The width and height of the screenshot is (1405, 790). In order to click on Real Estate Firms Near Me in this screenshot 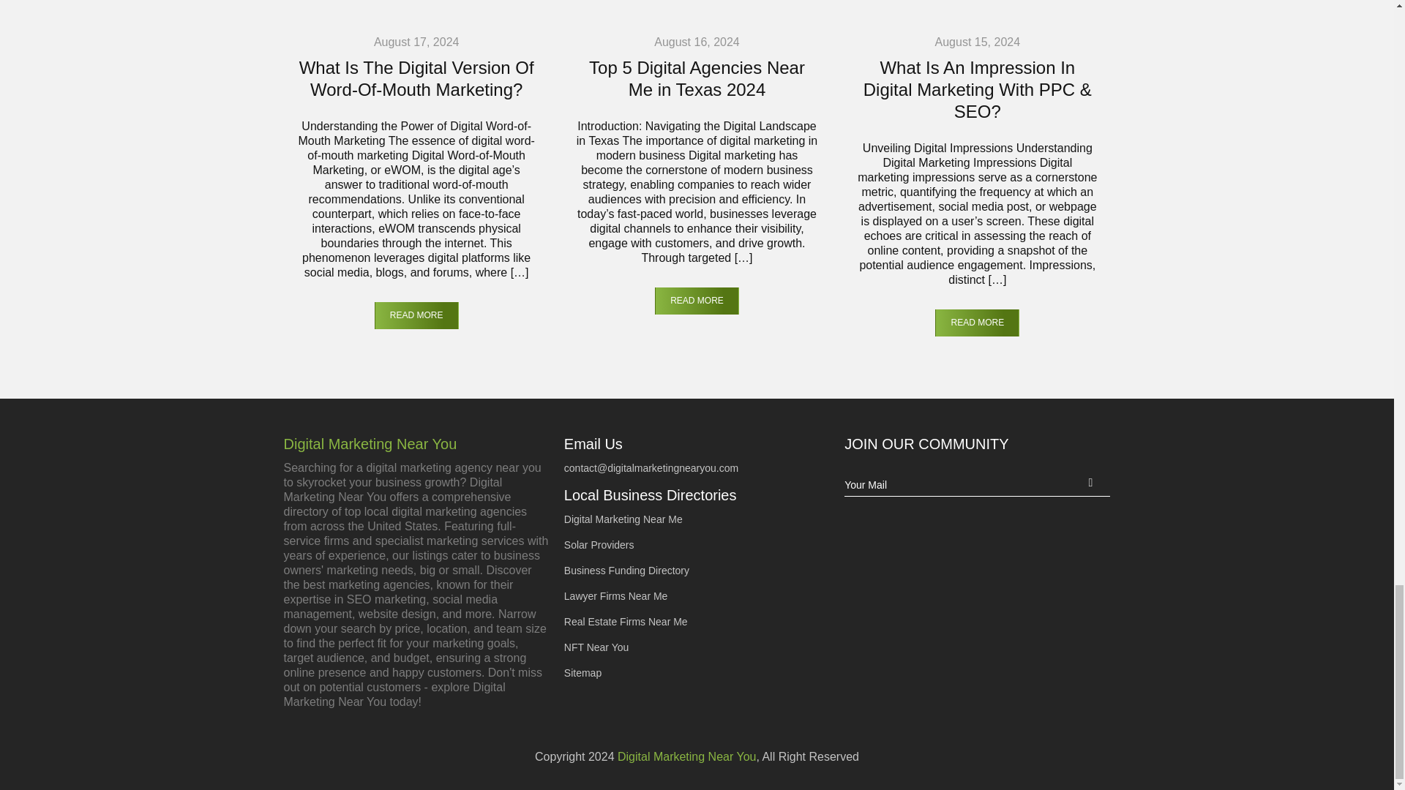, I will do `click(626, 622)`.